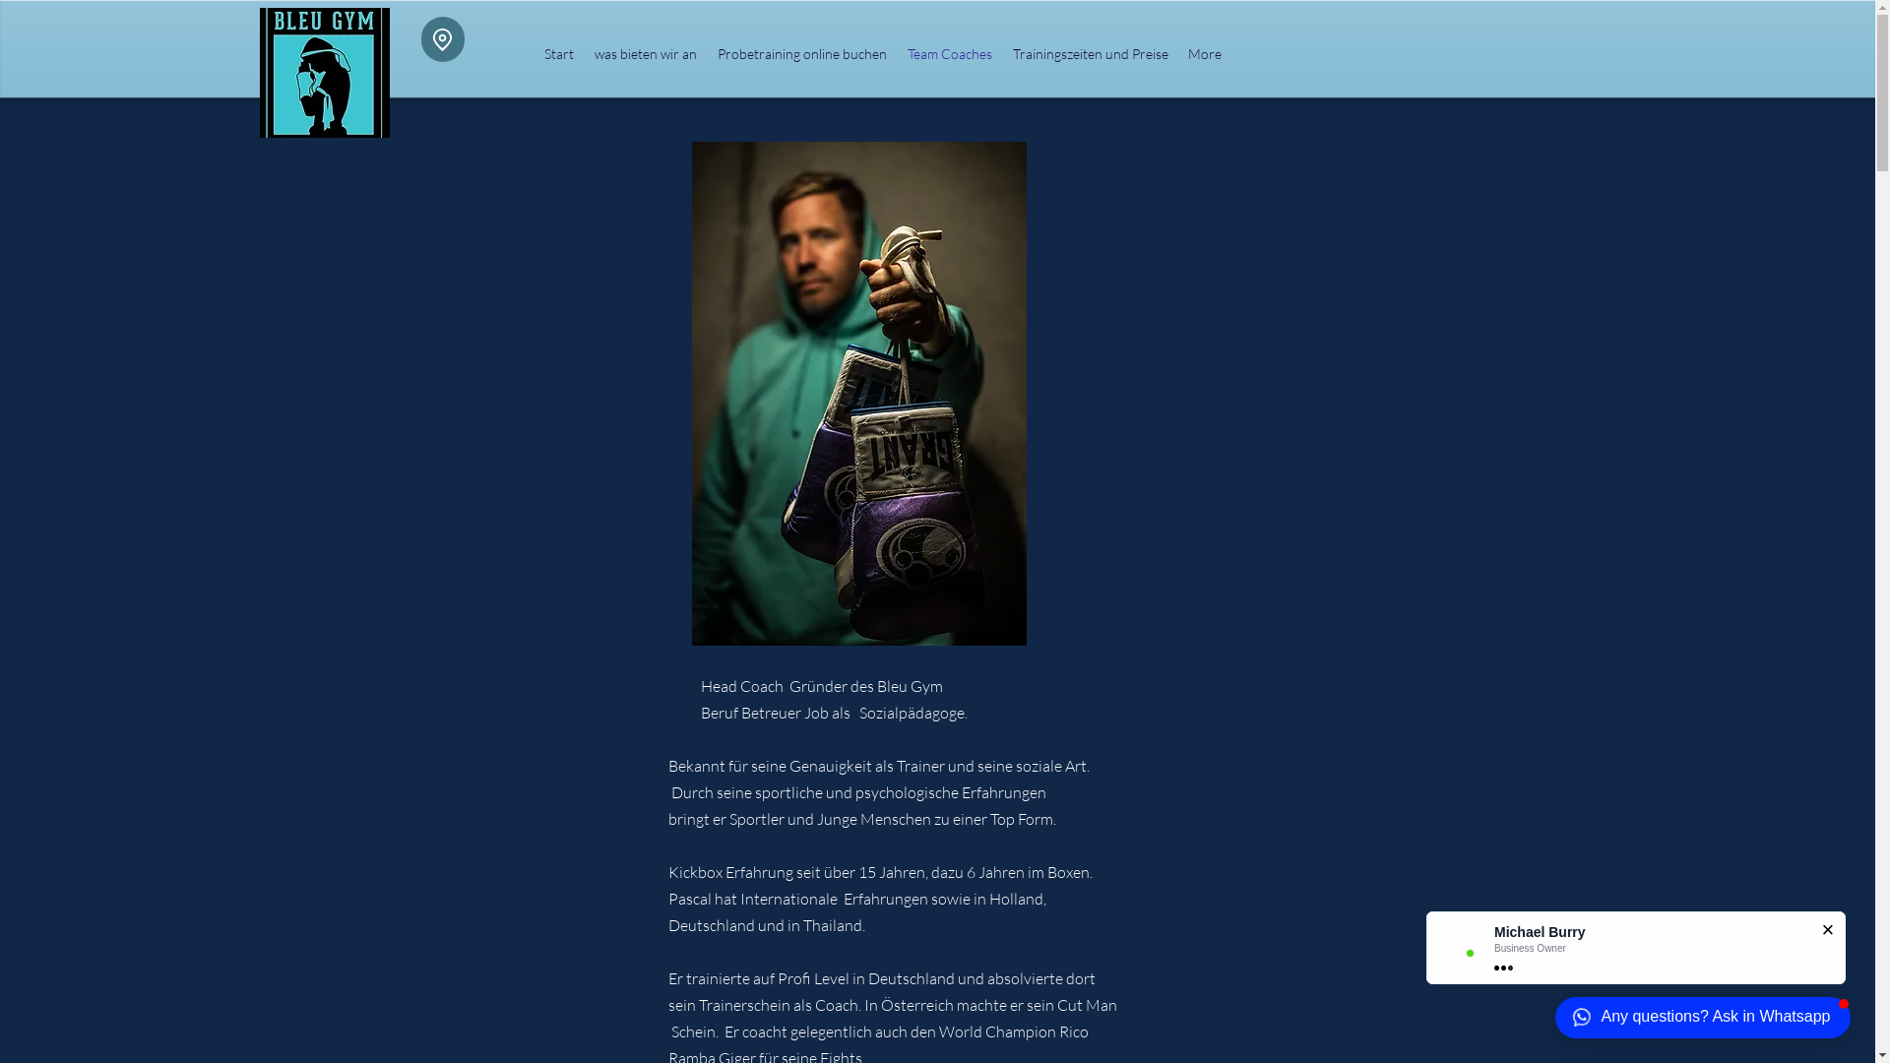  What do you see at coordinates (1089, 54) in the screenshot?
I see `Trainingszeiten und Preise` at bounding box center [1089, 54].